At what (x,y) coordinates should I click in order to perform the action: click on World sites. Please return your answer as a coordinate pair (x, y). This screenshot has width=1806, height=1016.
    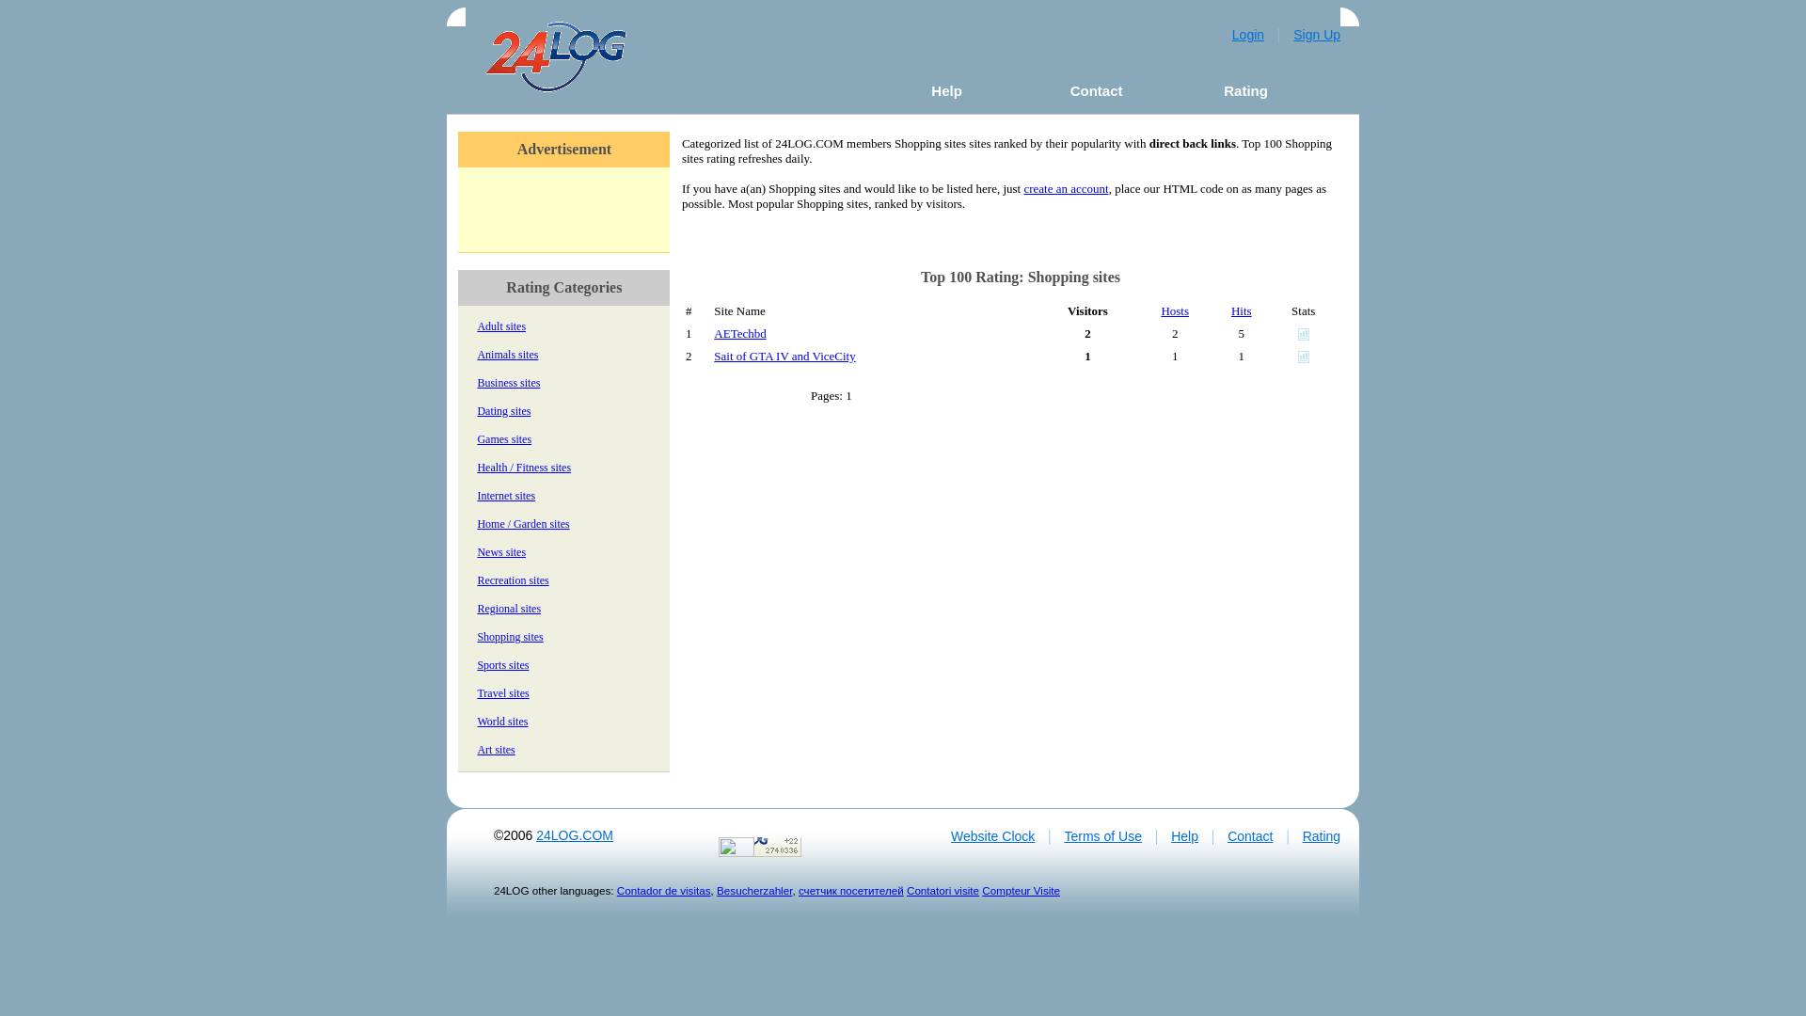
    Looking at the image, I should click on (502, 722).